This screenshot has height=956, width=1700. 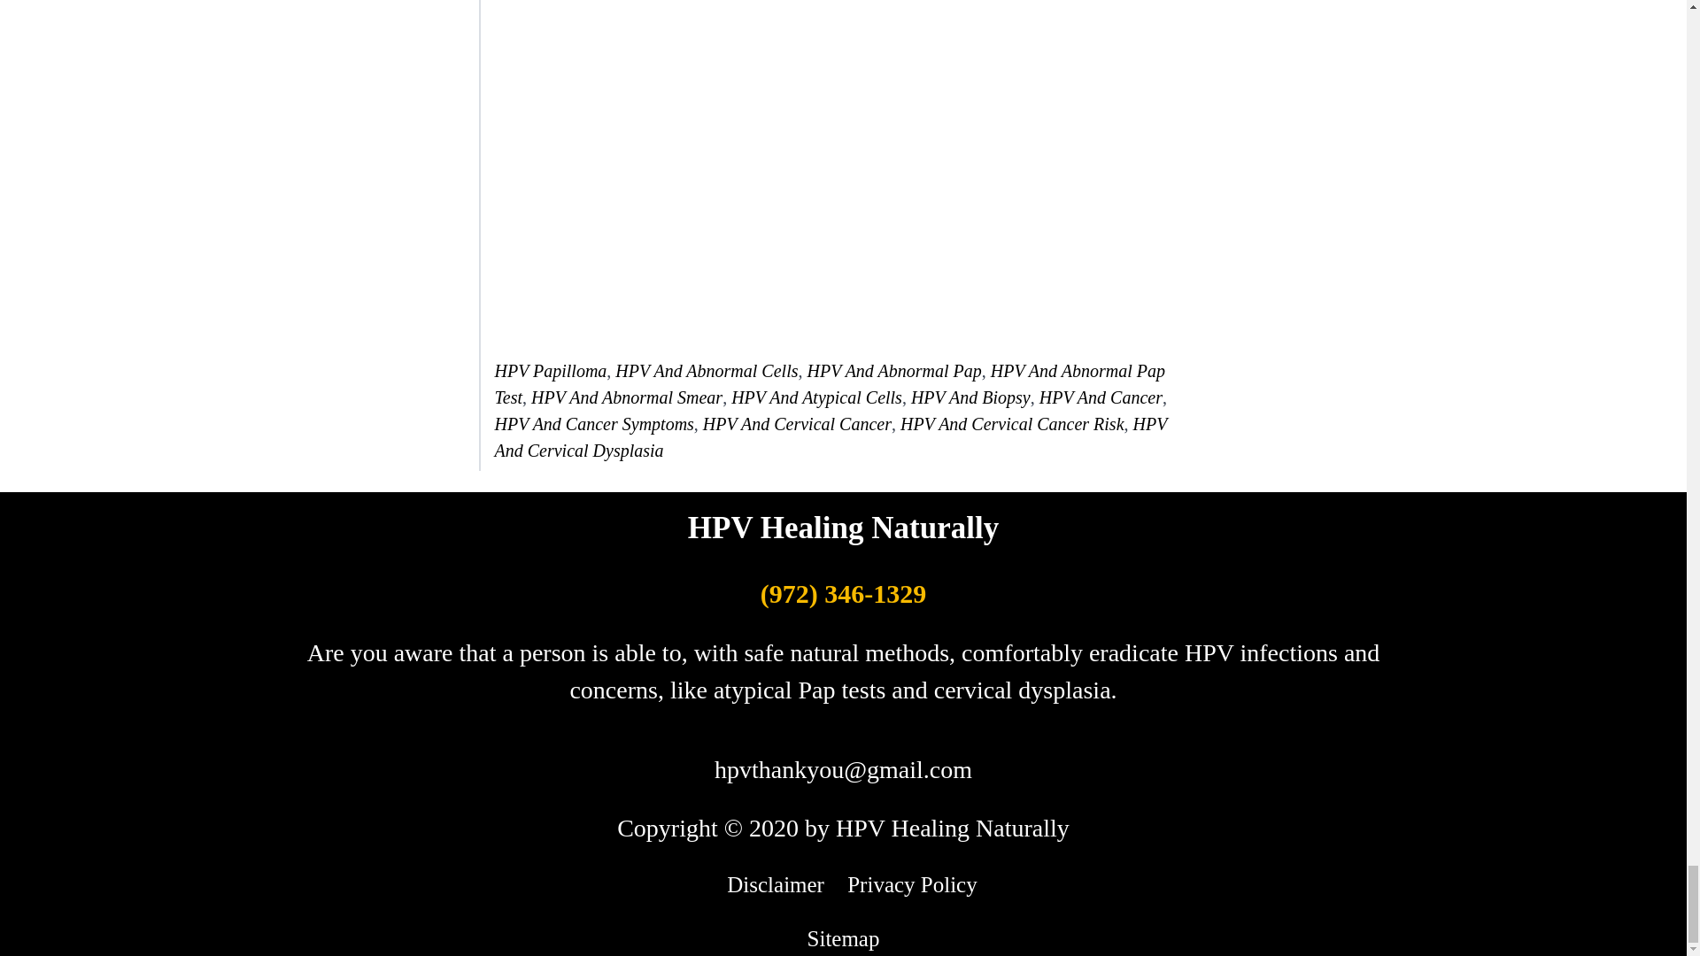 I want to click on HPV And Abnormal Pap Test, so click(x=829, y=384).